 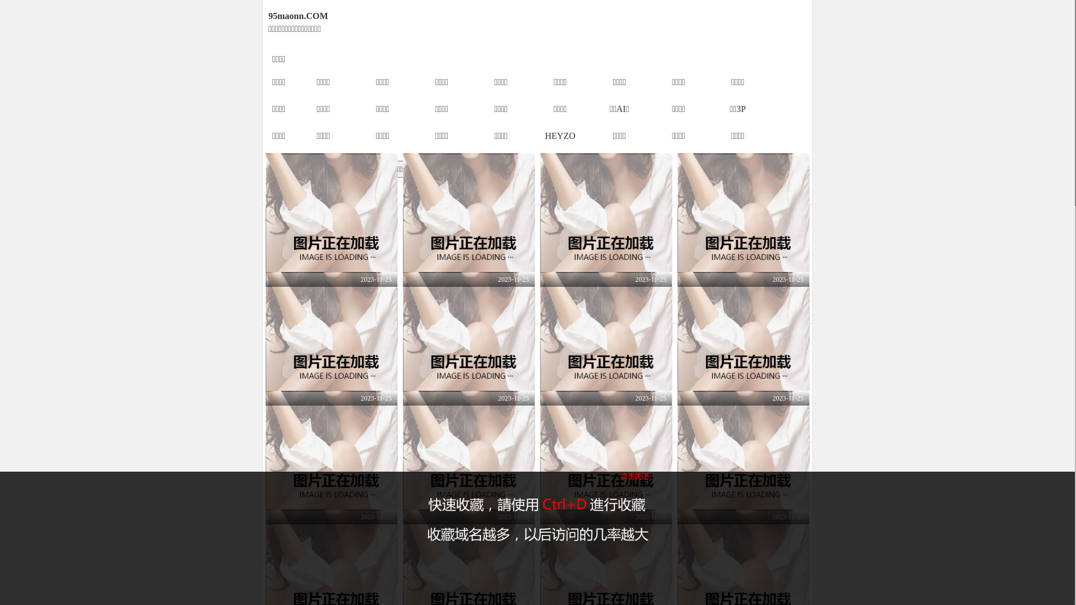 What do you see at coordinates (469, 366) in the screenshot?
I see `2023-11-25` at bounding box center [469, 366].